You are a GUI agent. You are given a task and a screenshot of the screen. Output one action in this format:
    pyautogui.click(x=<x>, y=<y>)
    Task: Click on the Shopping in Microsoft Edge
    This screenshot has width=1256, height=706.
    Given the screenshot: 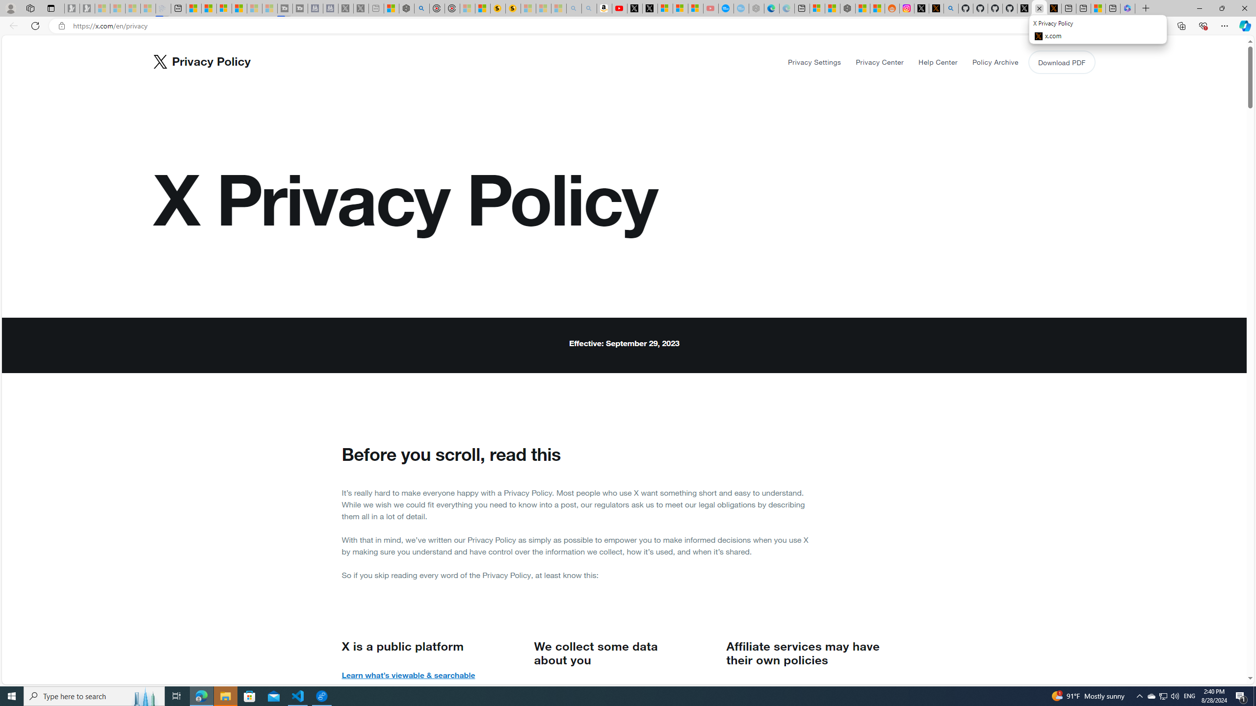 What is the action you would take?
    pyautogui.click(x=1074, y=26)
    